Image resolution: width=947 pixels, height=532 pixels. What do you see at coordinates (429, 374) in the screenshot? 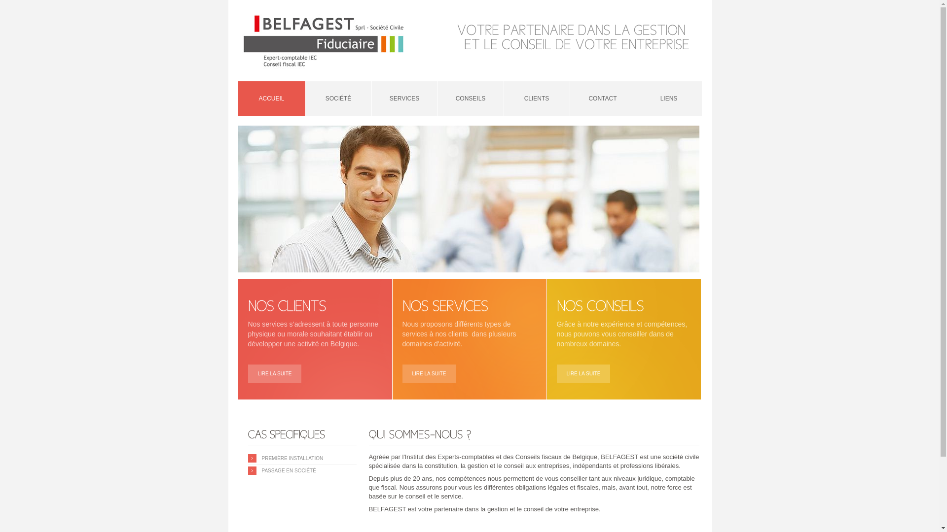
I see `LIRE LA SUITE` at bounding box center [429, 374].